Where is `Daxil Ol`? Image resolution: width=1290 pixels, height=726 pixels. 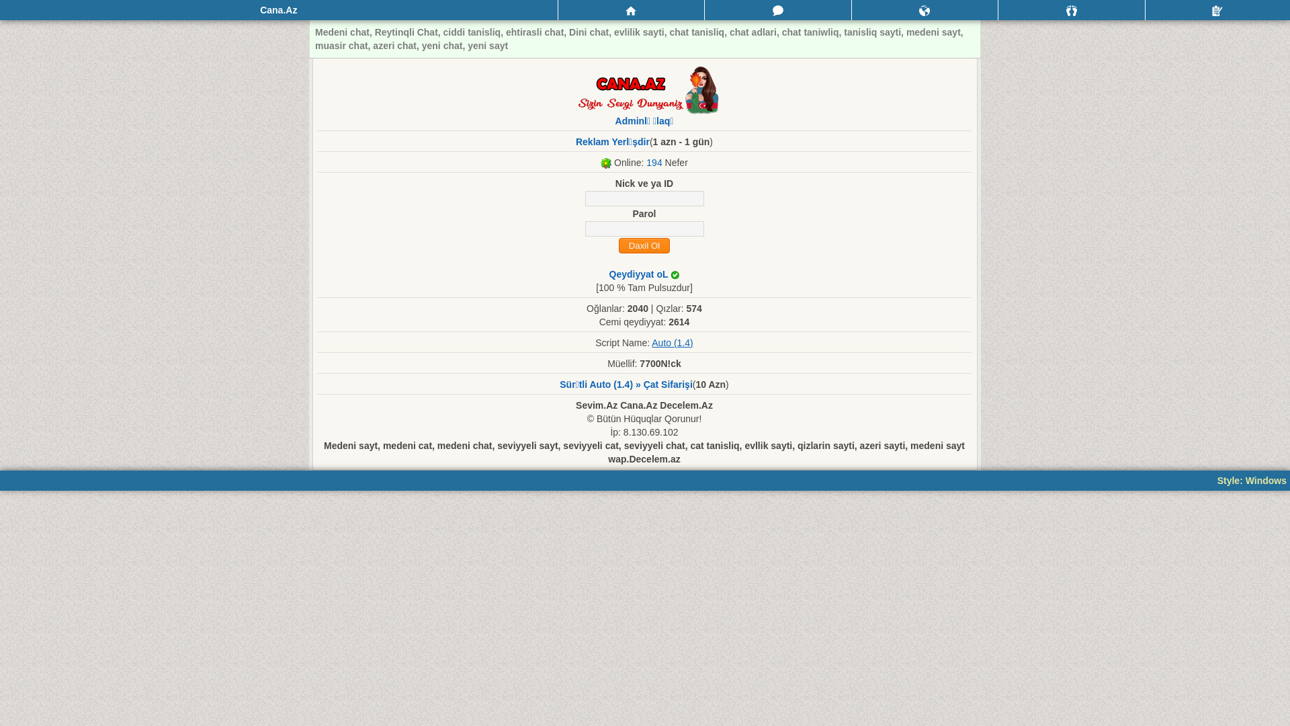
Daxil Ol is located at coordinates (644, 246).